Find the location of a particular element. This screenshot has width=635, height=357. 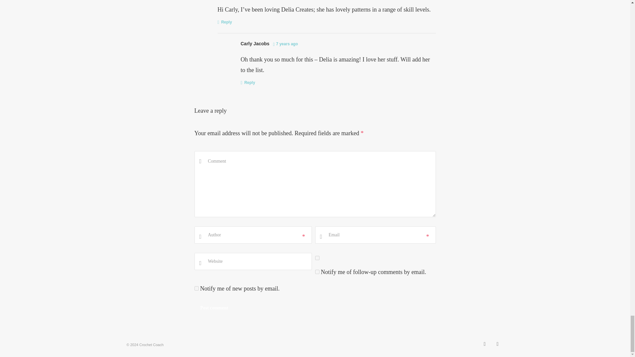

subscribe is located at coordinates (196, 288).